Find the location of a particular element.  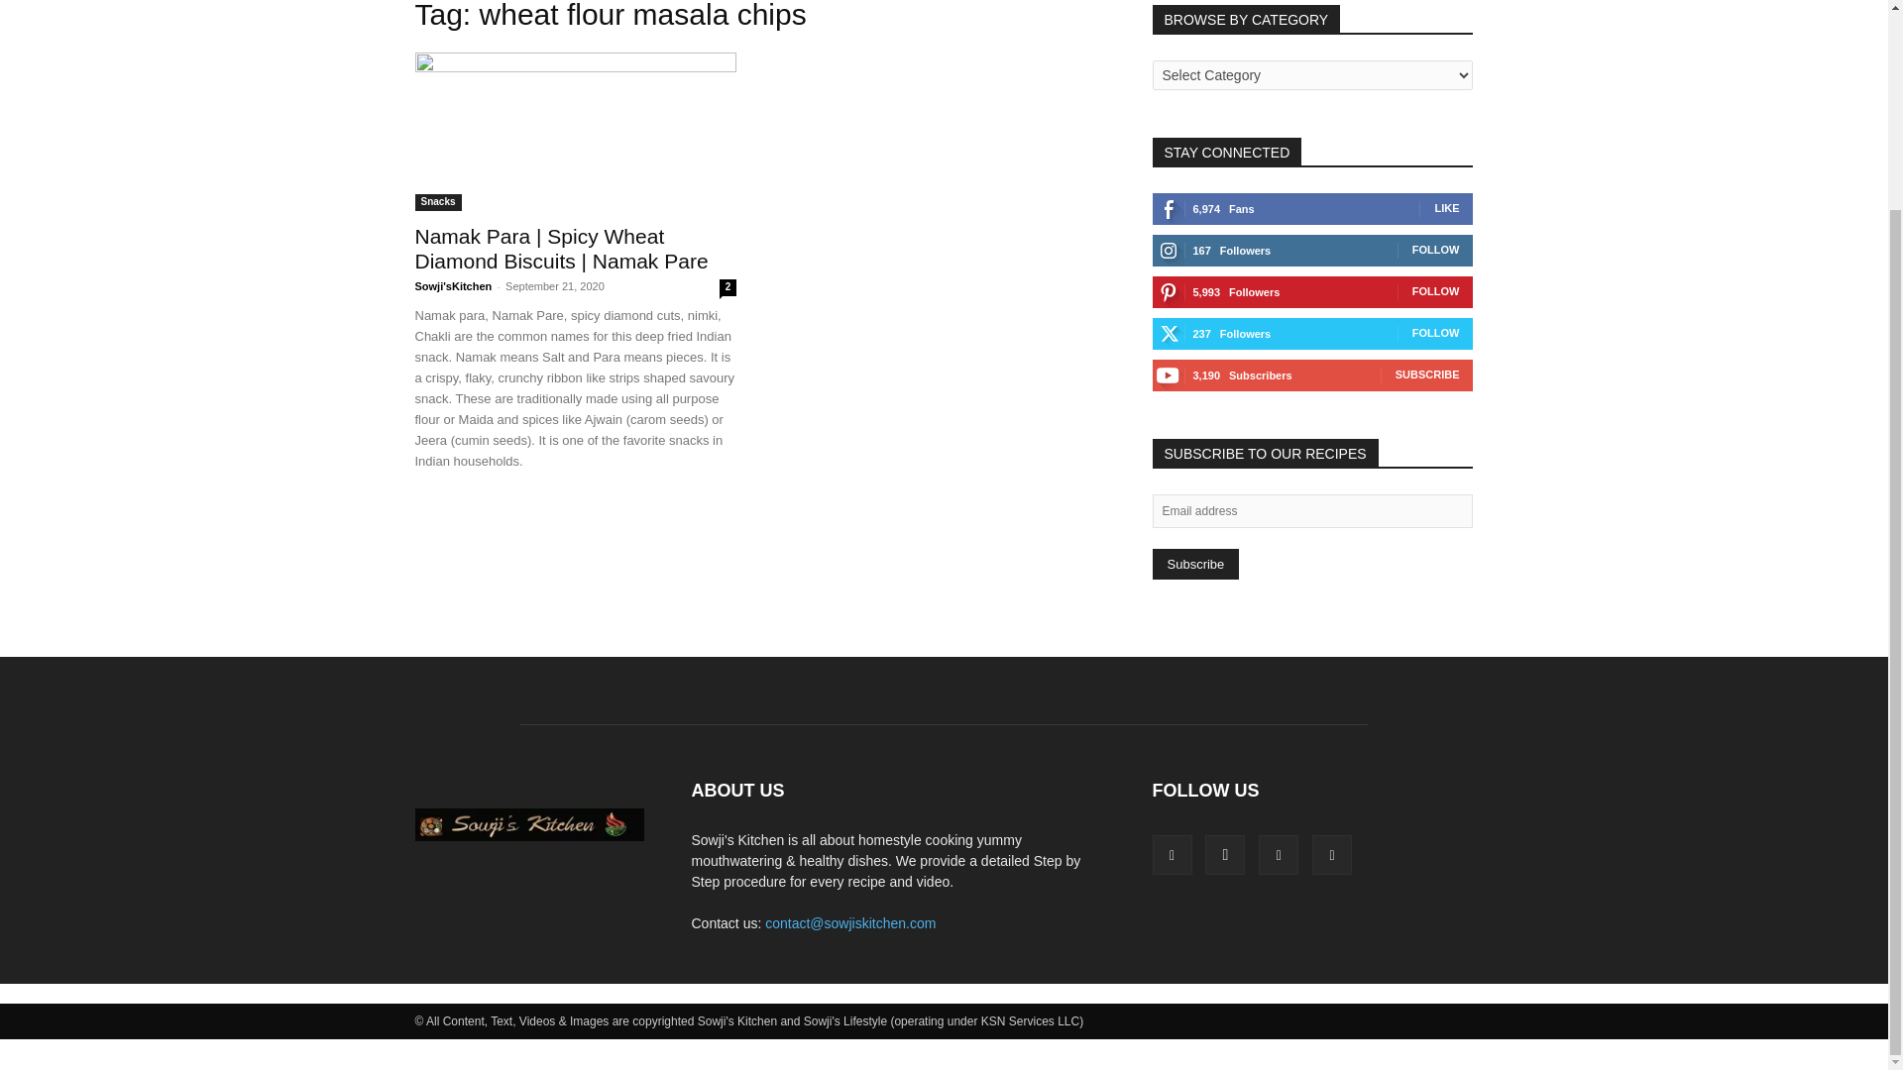

FOLLOW is located at coordinates (1435, 291).